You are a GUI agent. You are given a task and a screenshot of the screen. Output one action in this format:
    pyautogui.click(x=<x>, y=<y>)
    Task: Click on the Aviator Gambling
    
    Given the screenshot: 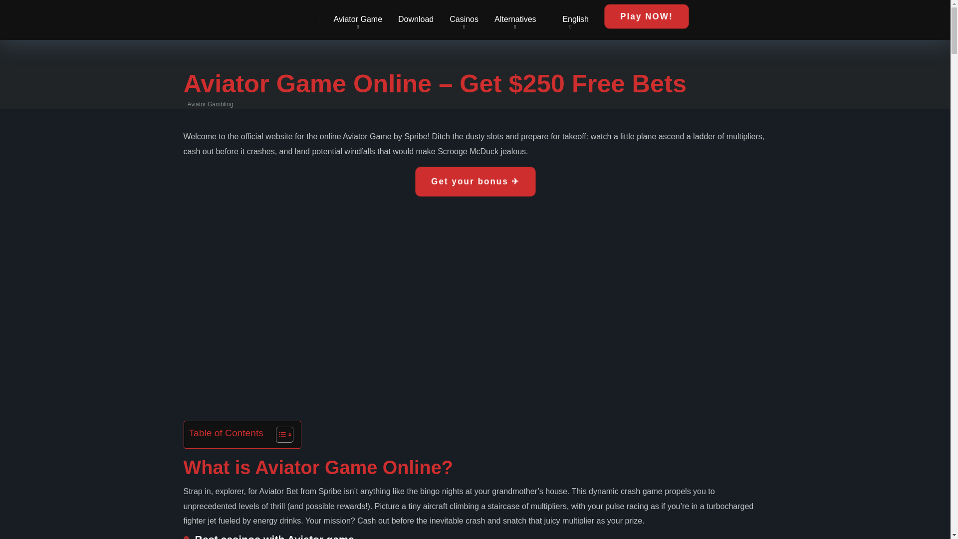 What is the action you would take?
    pyautogui.click(x=203, y=16)
    